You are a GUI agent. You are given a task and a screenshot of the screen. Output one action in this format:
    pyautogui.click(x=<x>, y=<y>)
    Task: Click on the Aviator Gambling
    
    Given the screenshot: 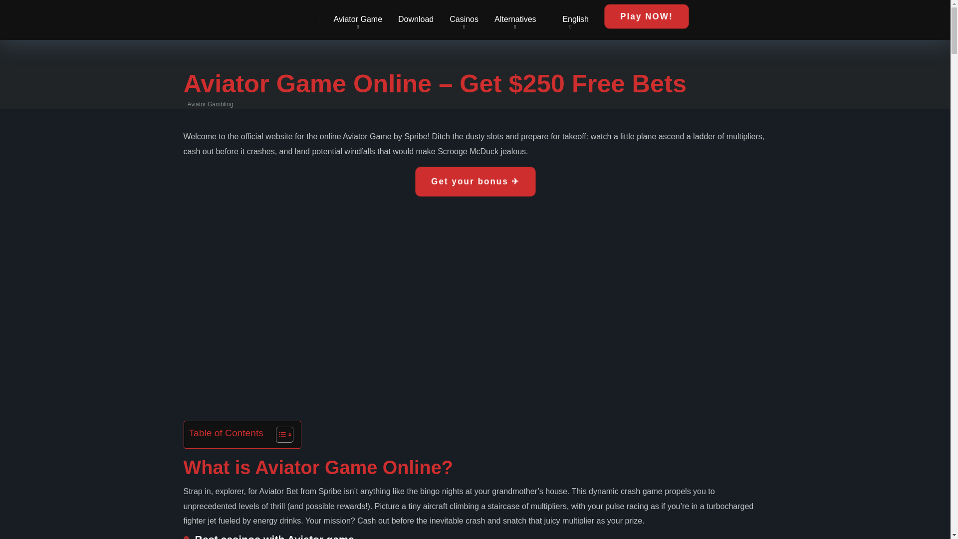 What is the action you would take?
    pyautogui.click(x=203, y=16)
    